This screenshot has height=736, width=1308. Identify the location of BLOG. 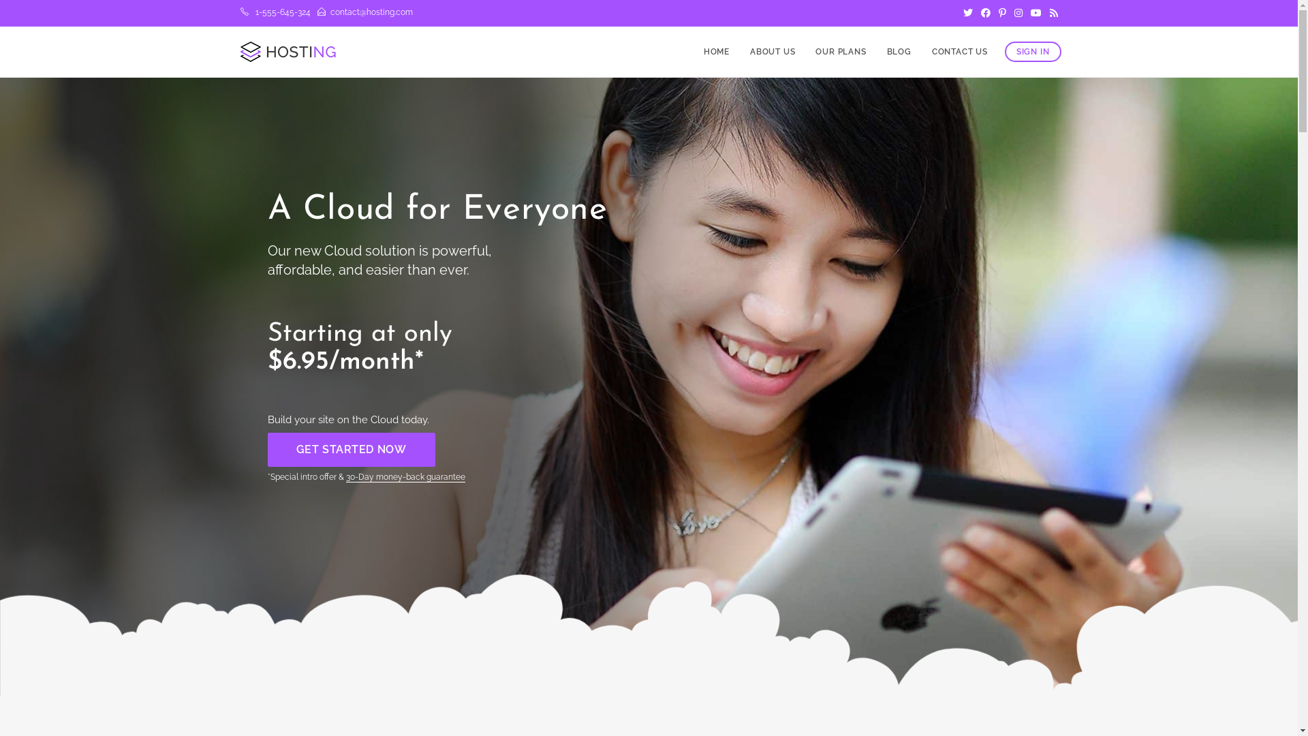
(899, 52).